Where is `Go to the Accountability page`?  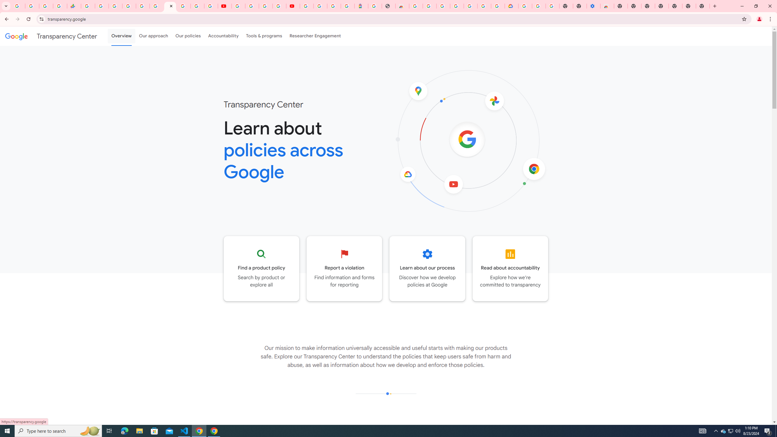 Go to the Accountability page is located at coordinates (511, 269).